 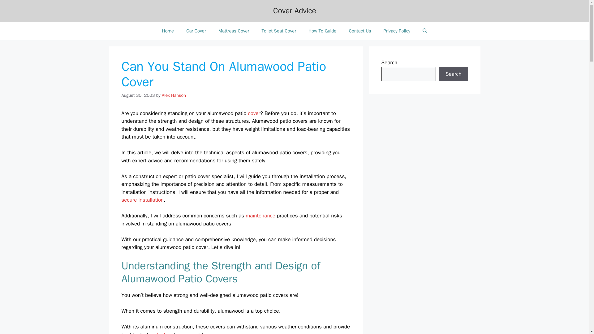 I want to click on Cover Advice, so click(x=295, y=11).